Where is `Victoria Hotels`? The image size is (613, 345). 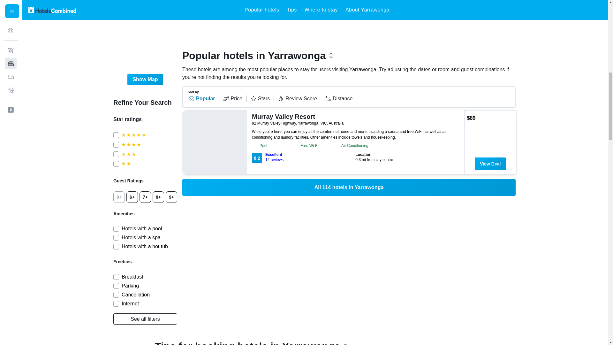
Victoria Hotels is located at coordinates (262, 98).